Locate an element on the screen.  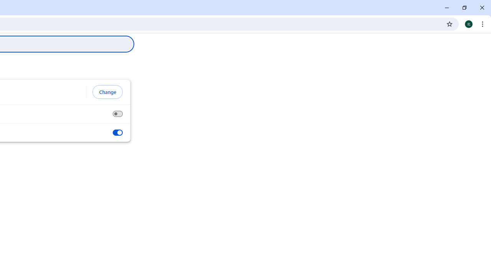
Ask where to save each file before downloading is located at coordinates (117, 114).